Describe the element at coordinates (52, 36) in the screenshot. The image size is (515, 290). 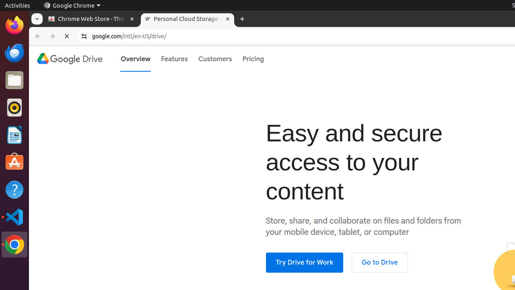
I see `Forward` at that location.